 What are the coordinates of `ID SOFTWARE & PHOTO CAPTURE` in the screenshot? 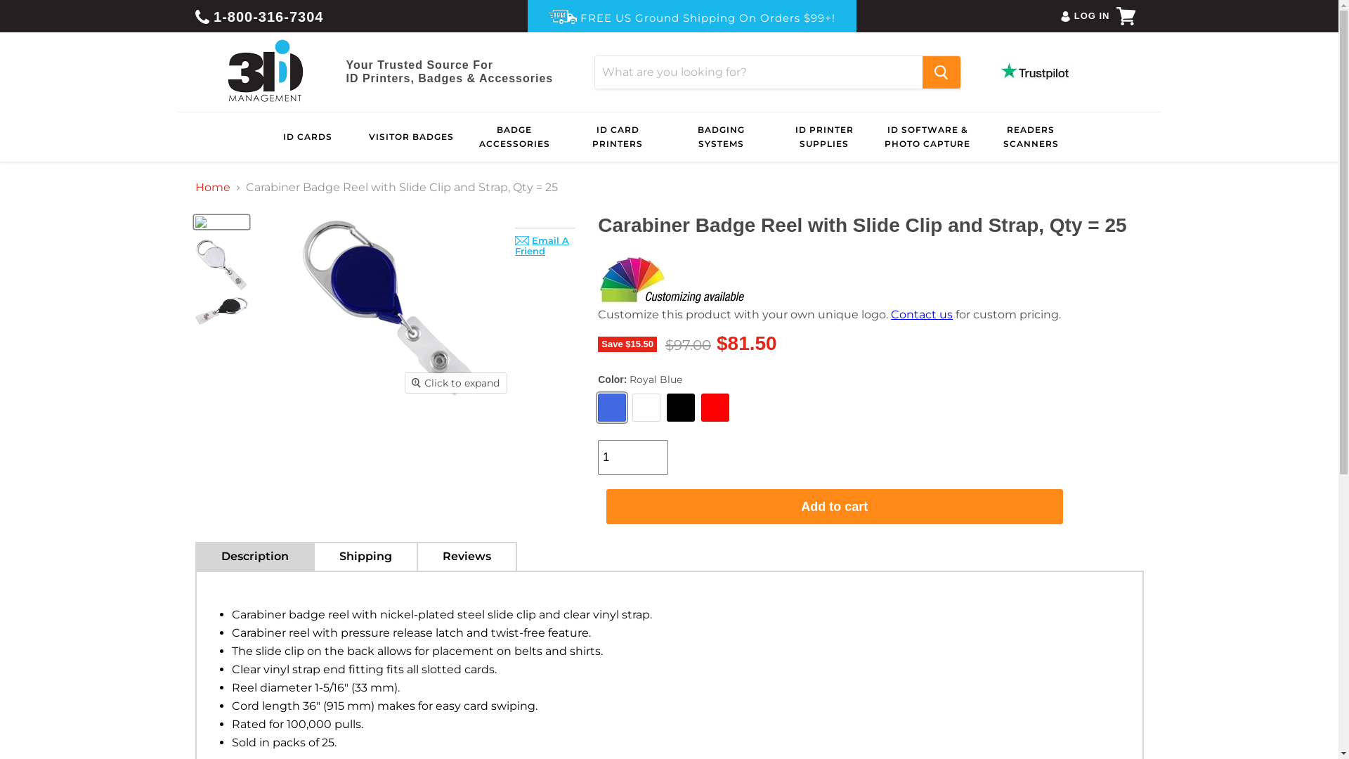 It's located at (927, 137).